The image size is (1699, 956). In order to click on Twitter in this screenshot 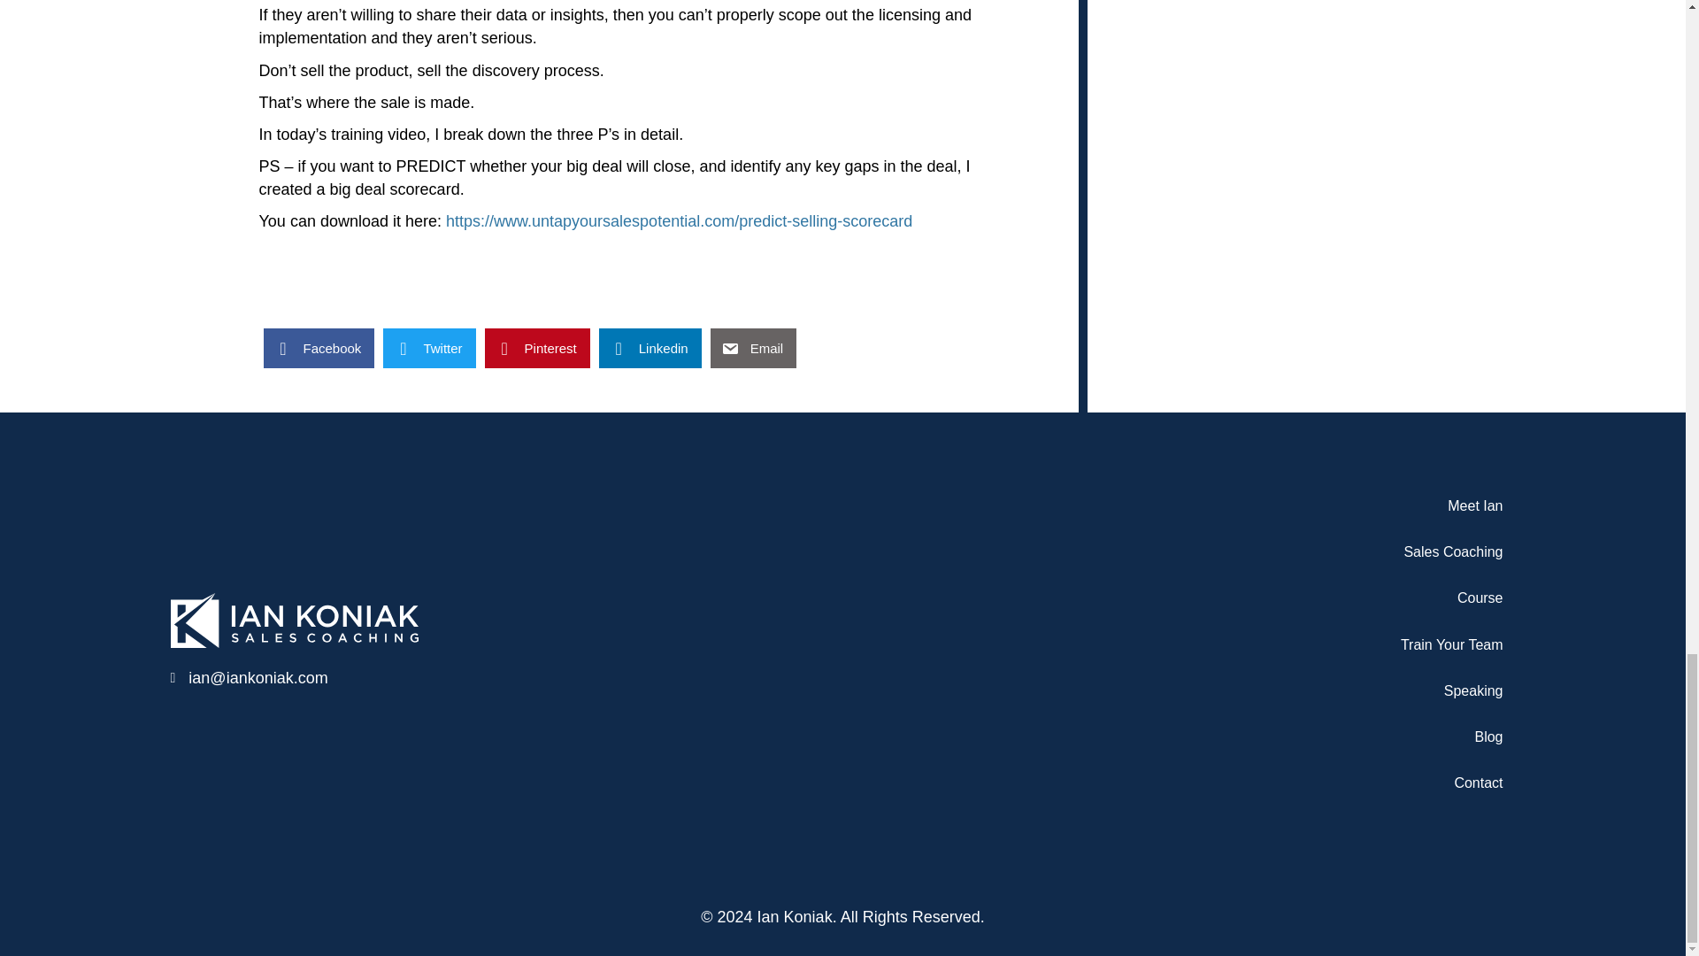, I will do `click(429, 348)`.